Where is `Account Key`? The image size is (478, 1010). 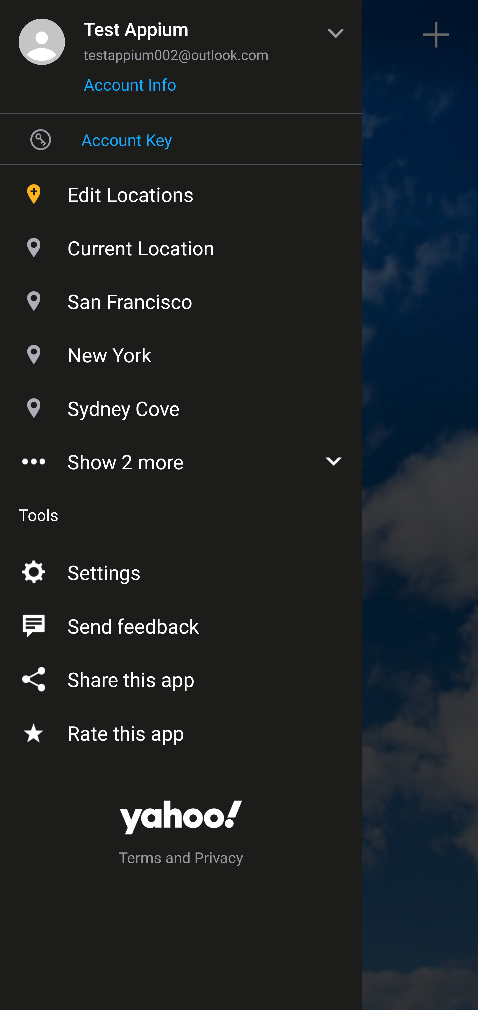 Account Key is located at coordinates (181, 139).